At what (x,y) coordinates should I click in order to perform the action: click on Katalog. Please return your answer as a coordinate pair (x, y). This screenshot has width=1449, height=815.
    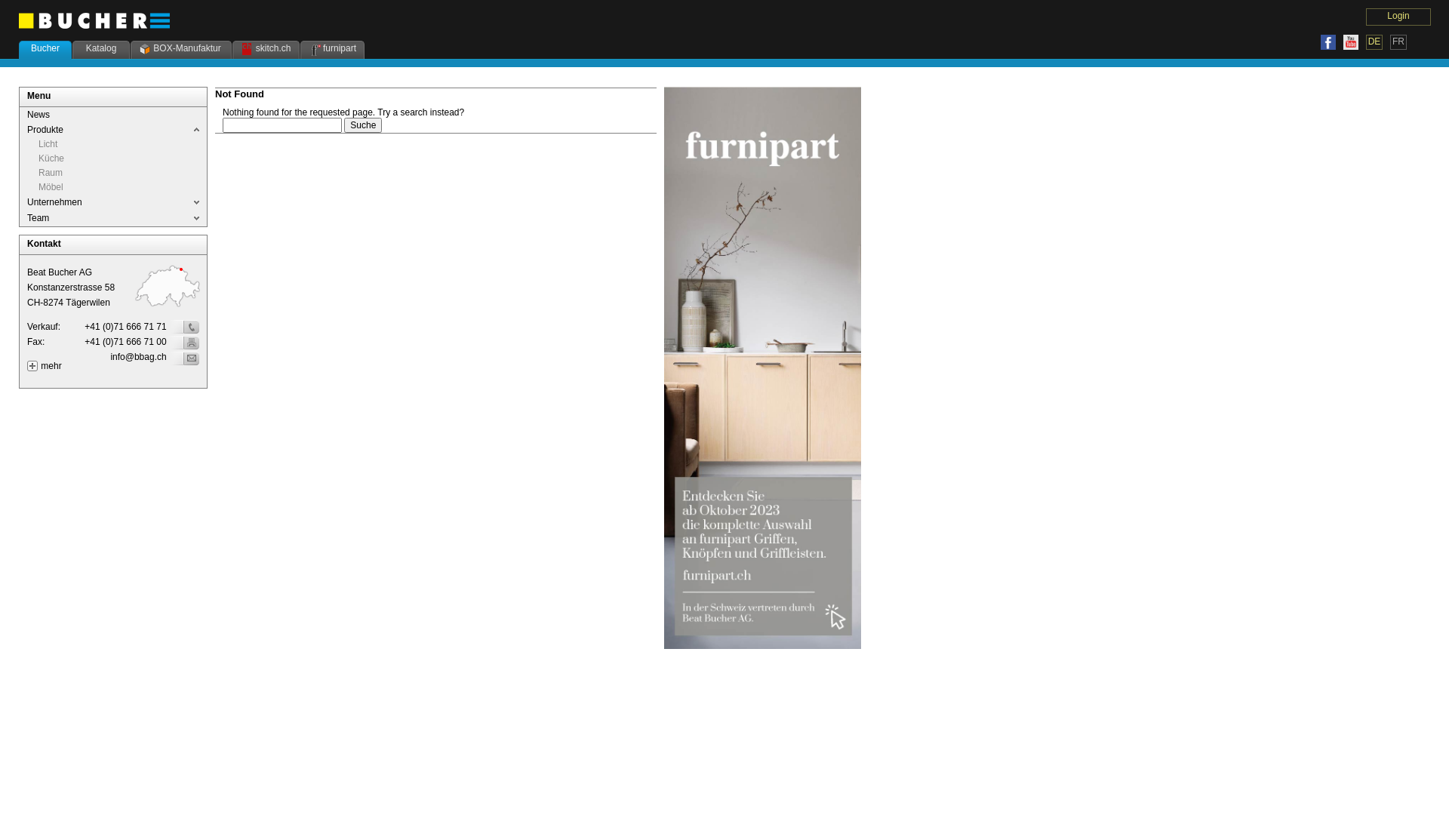
    Looking at the image, I should click on (101, 50).